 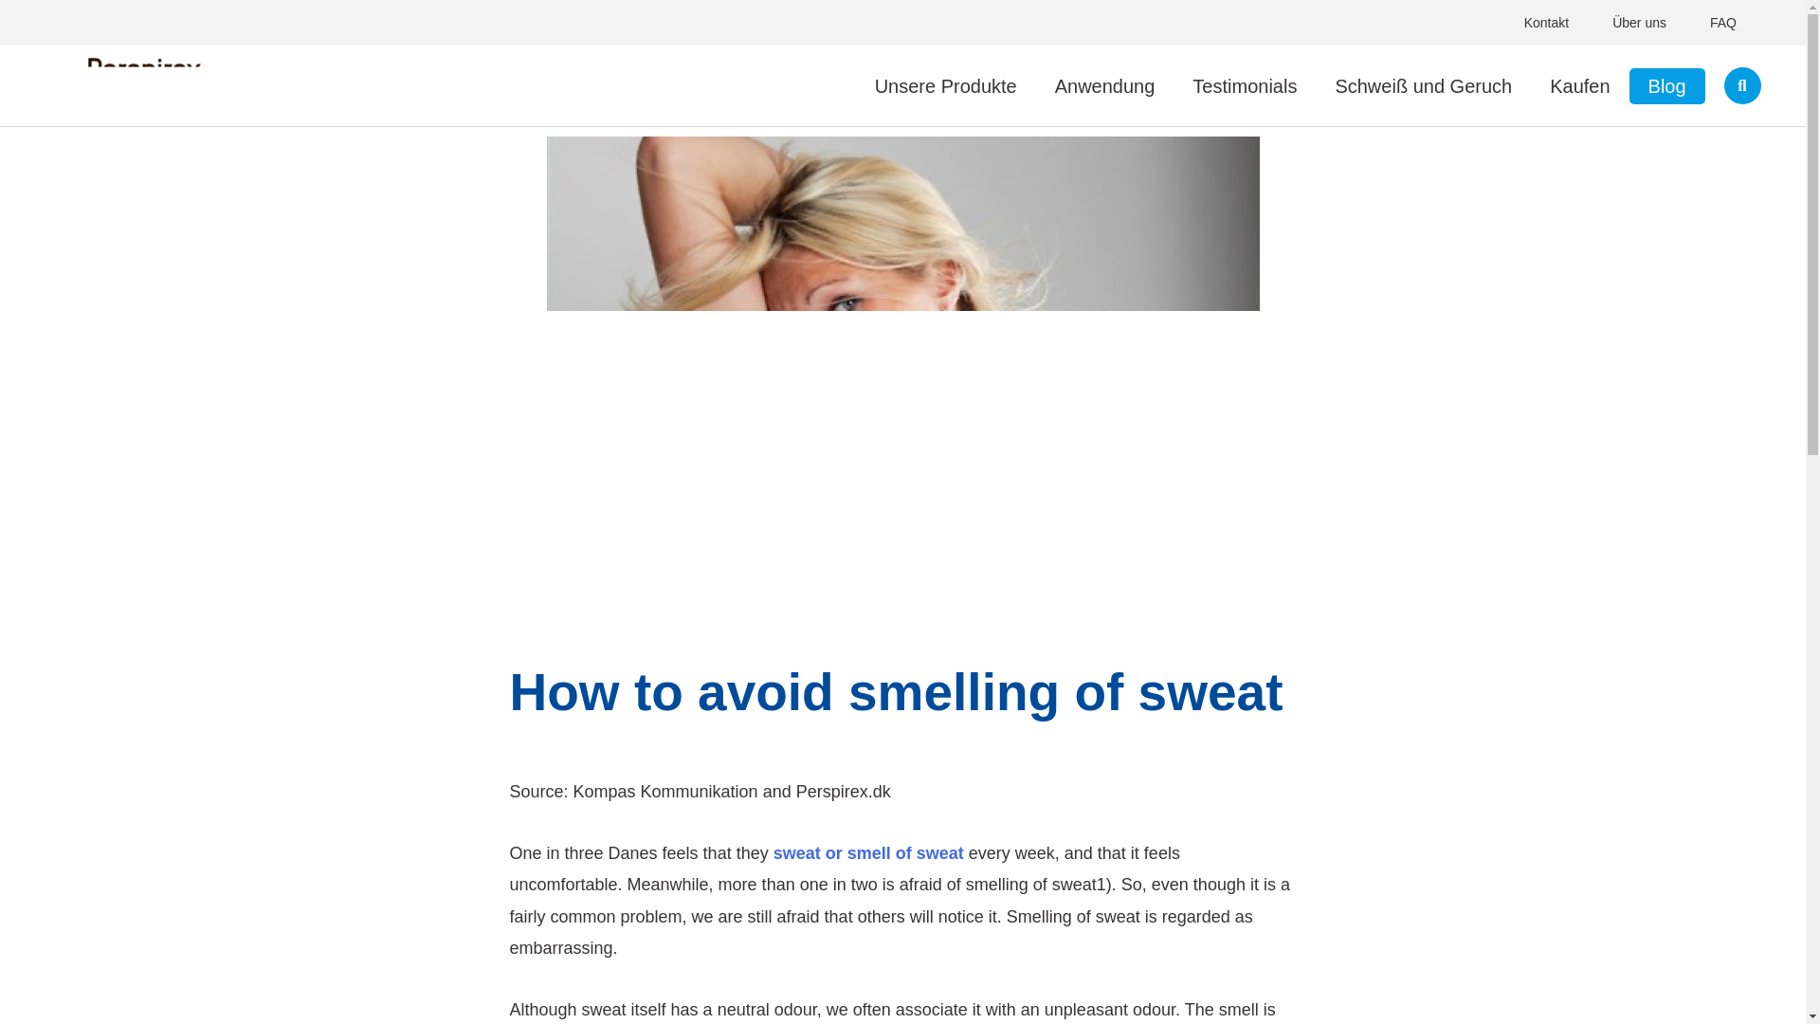 What do you see at coordinates (866, 853) in the screenshot?
I see `sweat or smell of sweat` at bounding box center [866, 853].